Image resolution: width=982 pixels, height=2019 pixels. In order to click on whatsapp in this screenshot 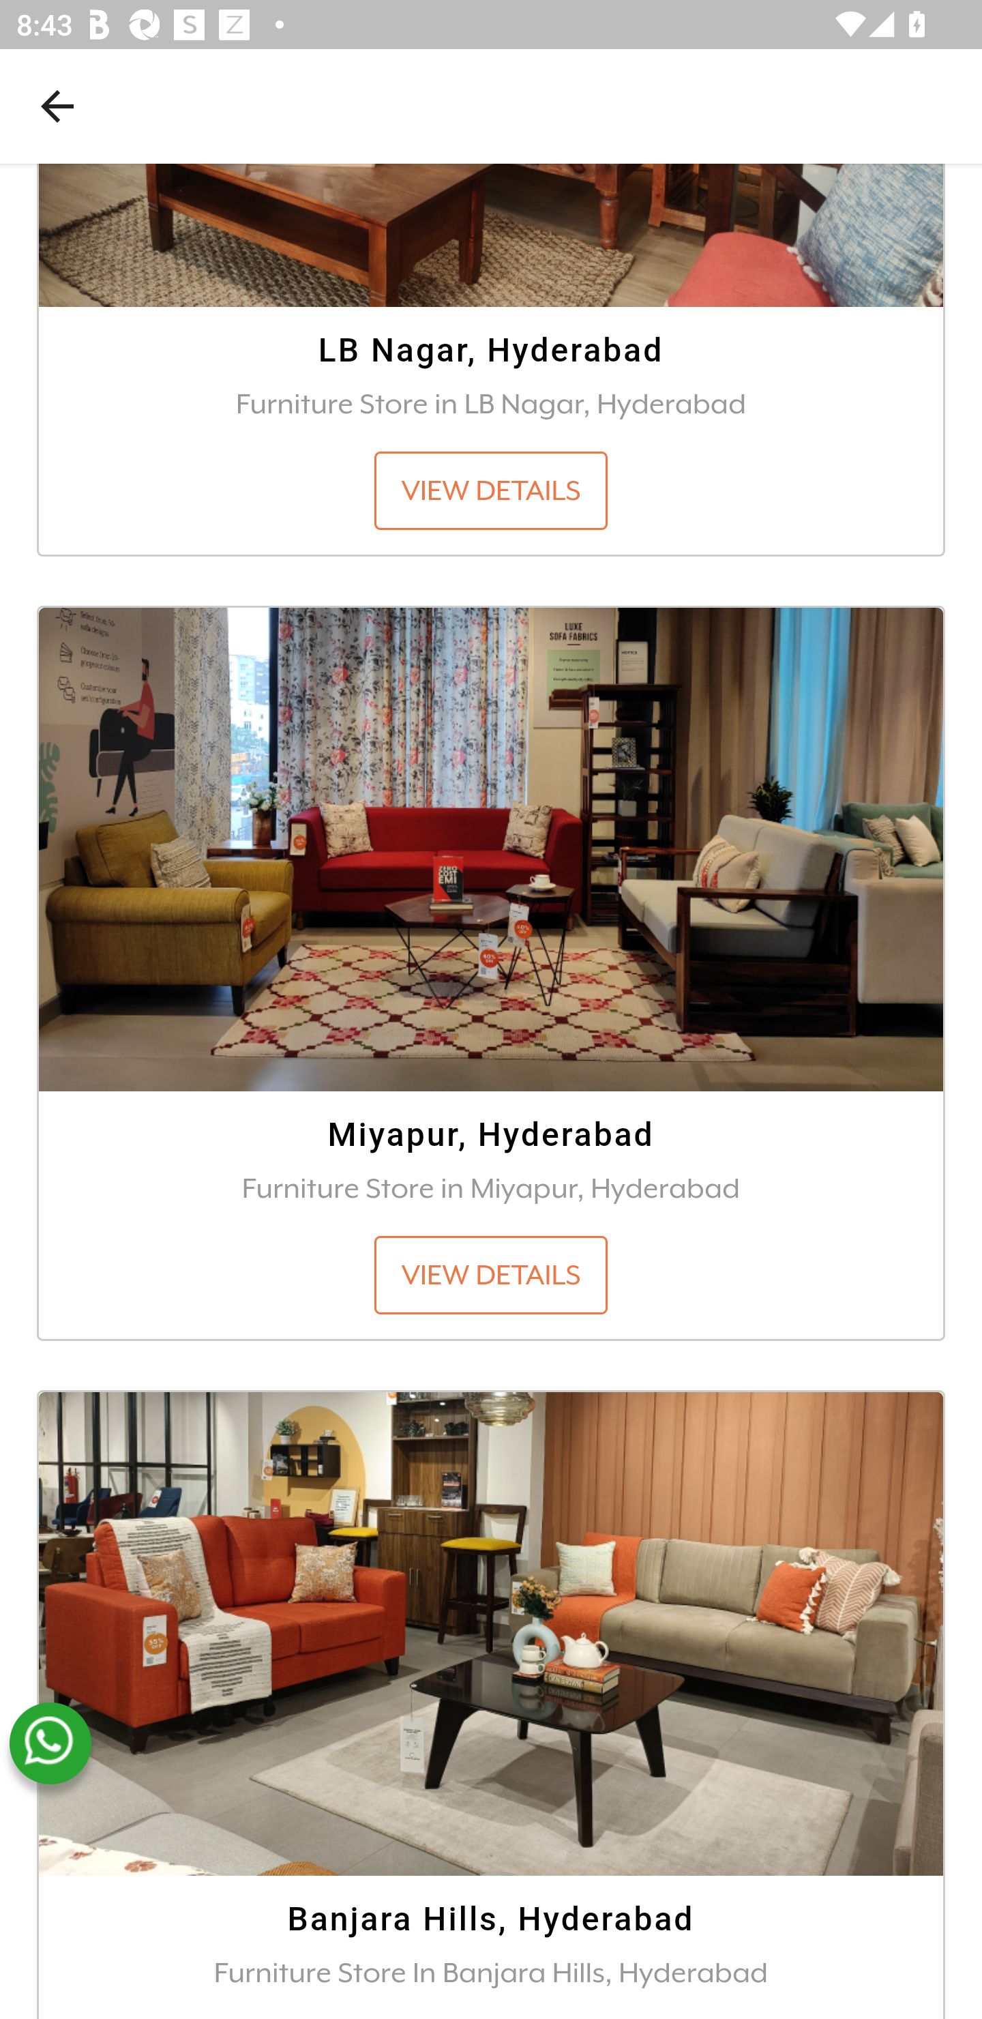, I will do `click(50, 1744)`.